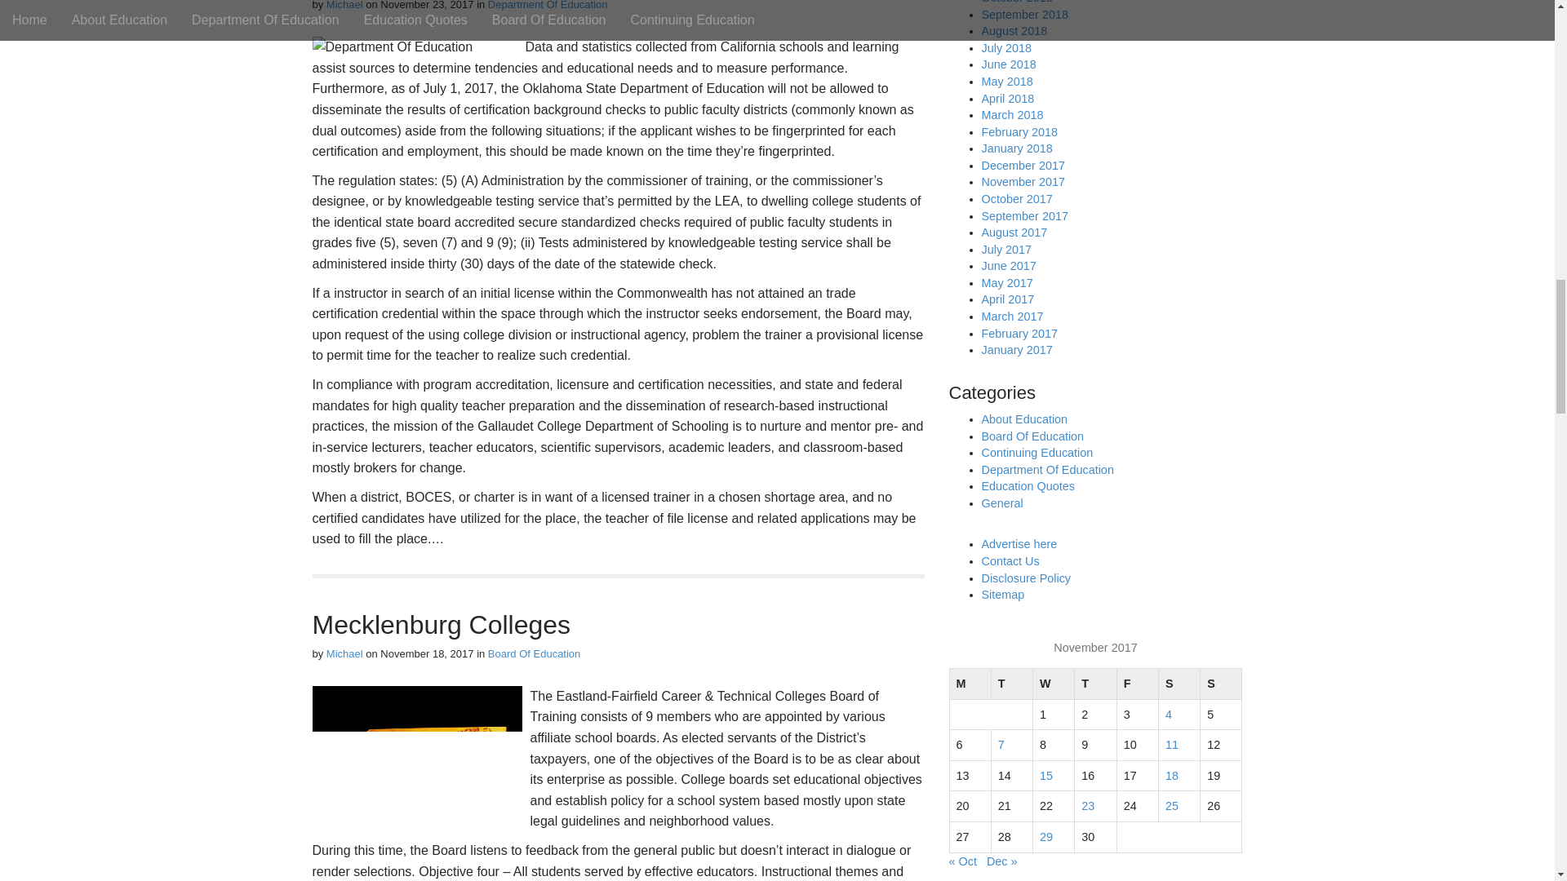 The width and height of the screenshot is (1567, 881). I want to click on Department Of Education, so click(547, 5).